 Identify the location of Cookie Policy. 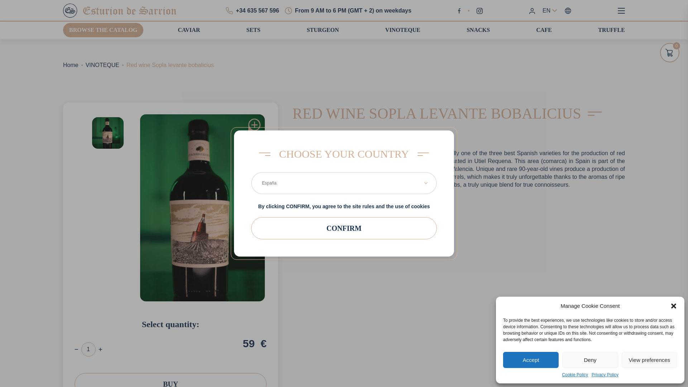
(575, 375).